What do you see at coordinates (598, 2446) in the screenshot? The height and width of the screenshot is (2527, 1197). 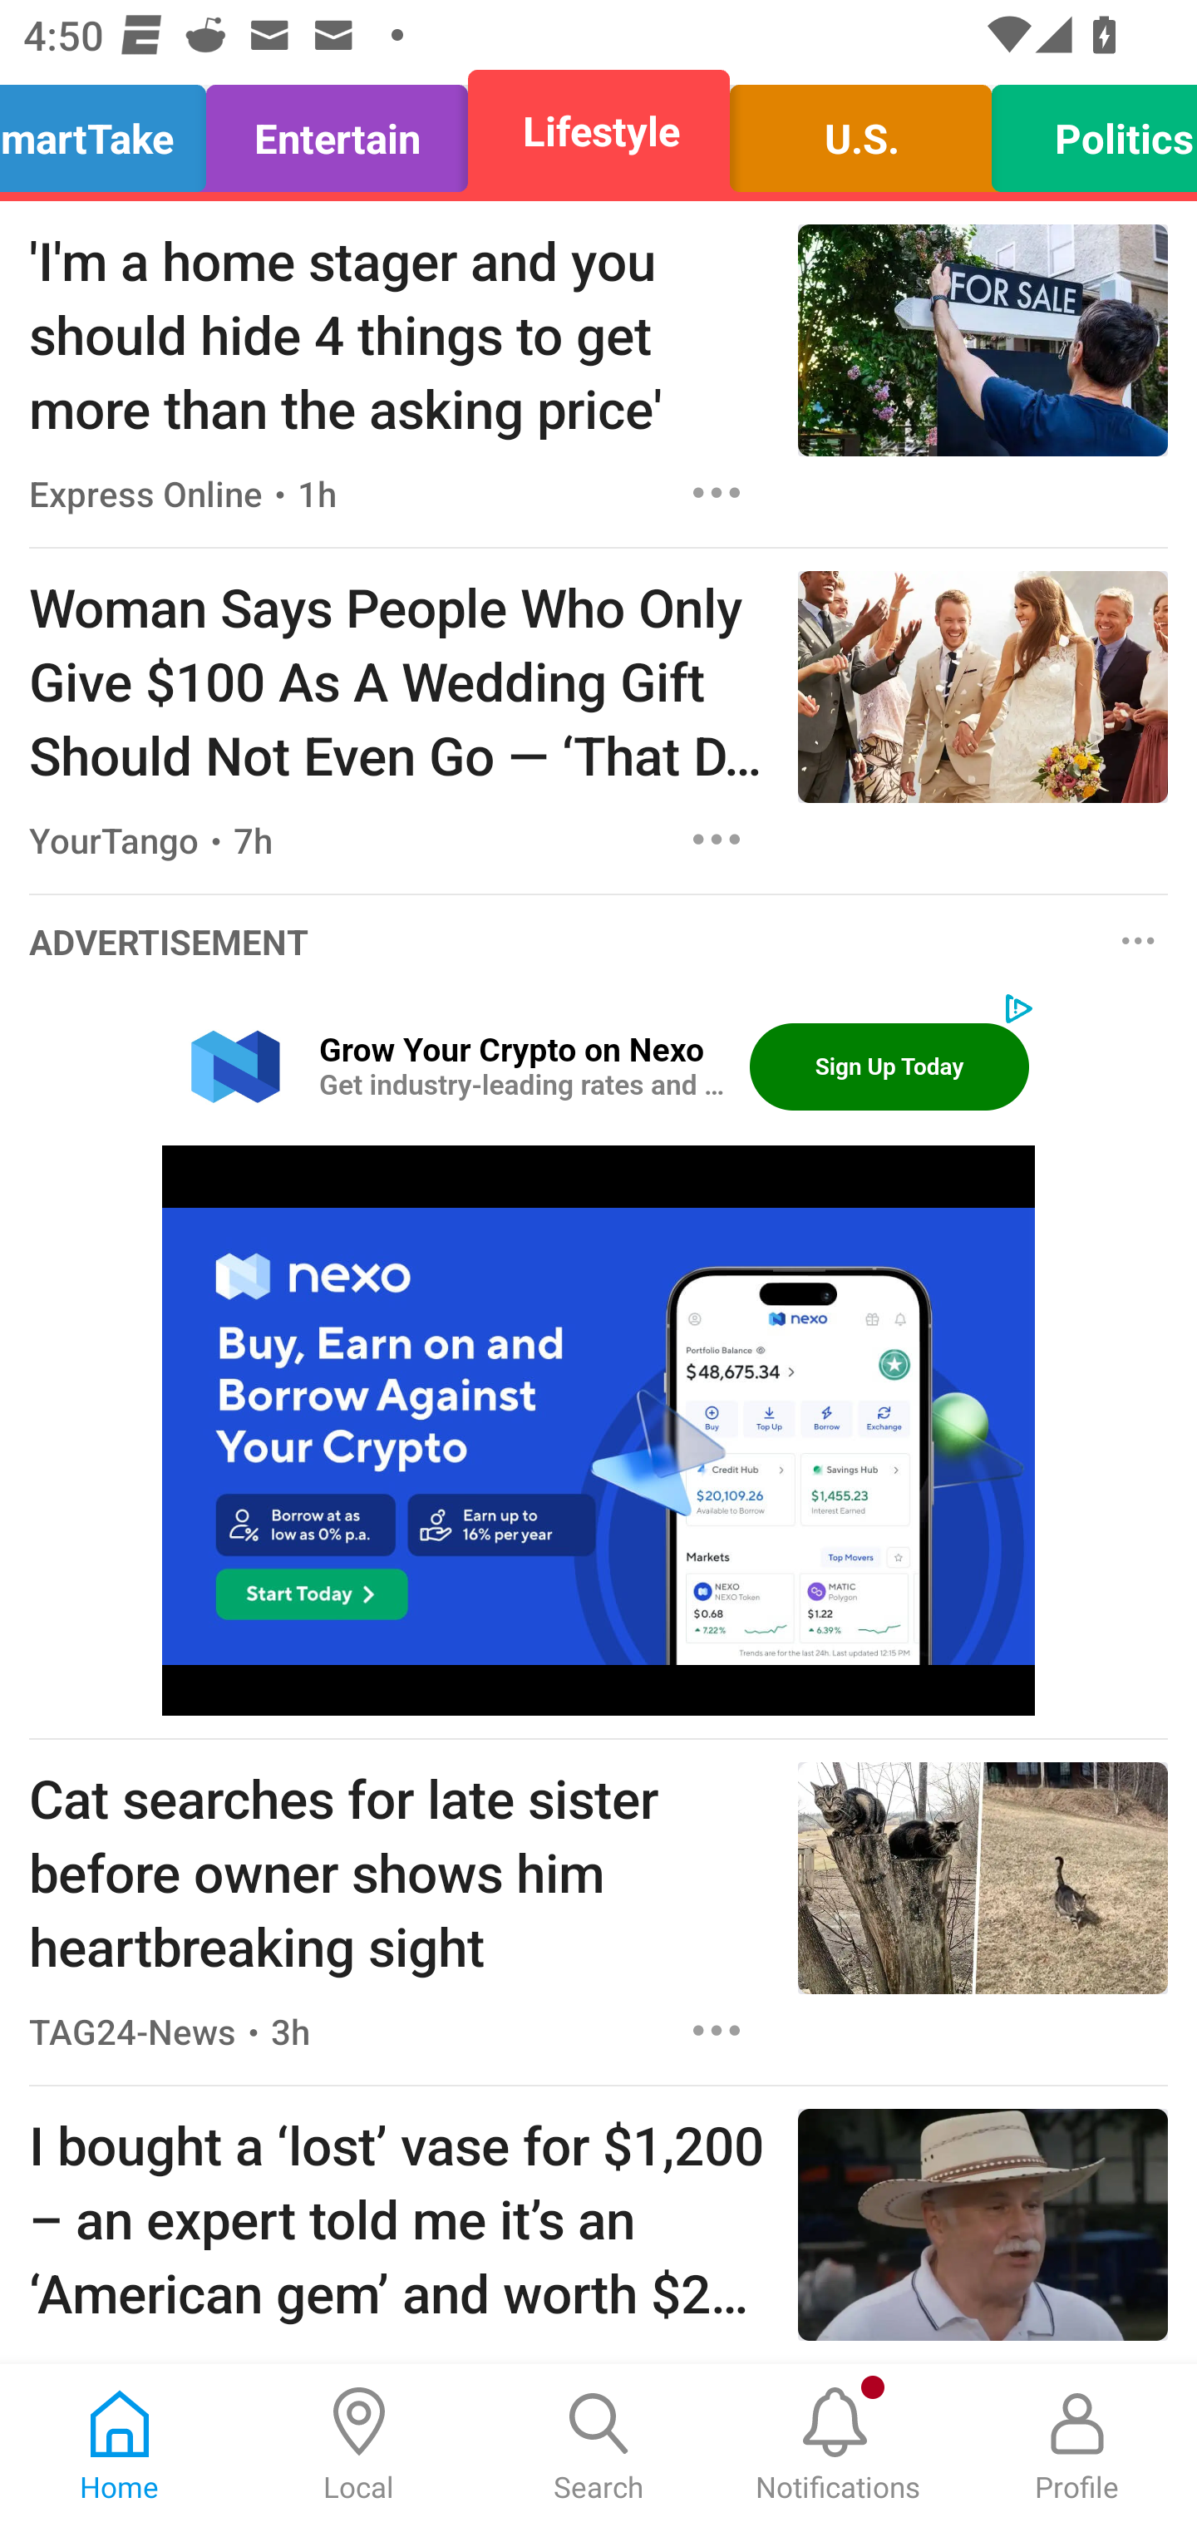 I see `Search` at bounding box center [598, 2446].